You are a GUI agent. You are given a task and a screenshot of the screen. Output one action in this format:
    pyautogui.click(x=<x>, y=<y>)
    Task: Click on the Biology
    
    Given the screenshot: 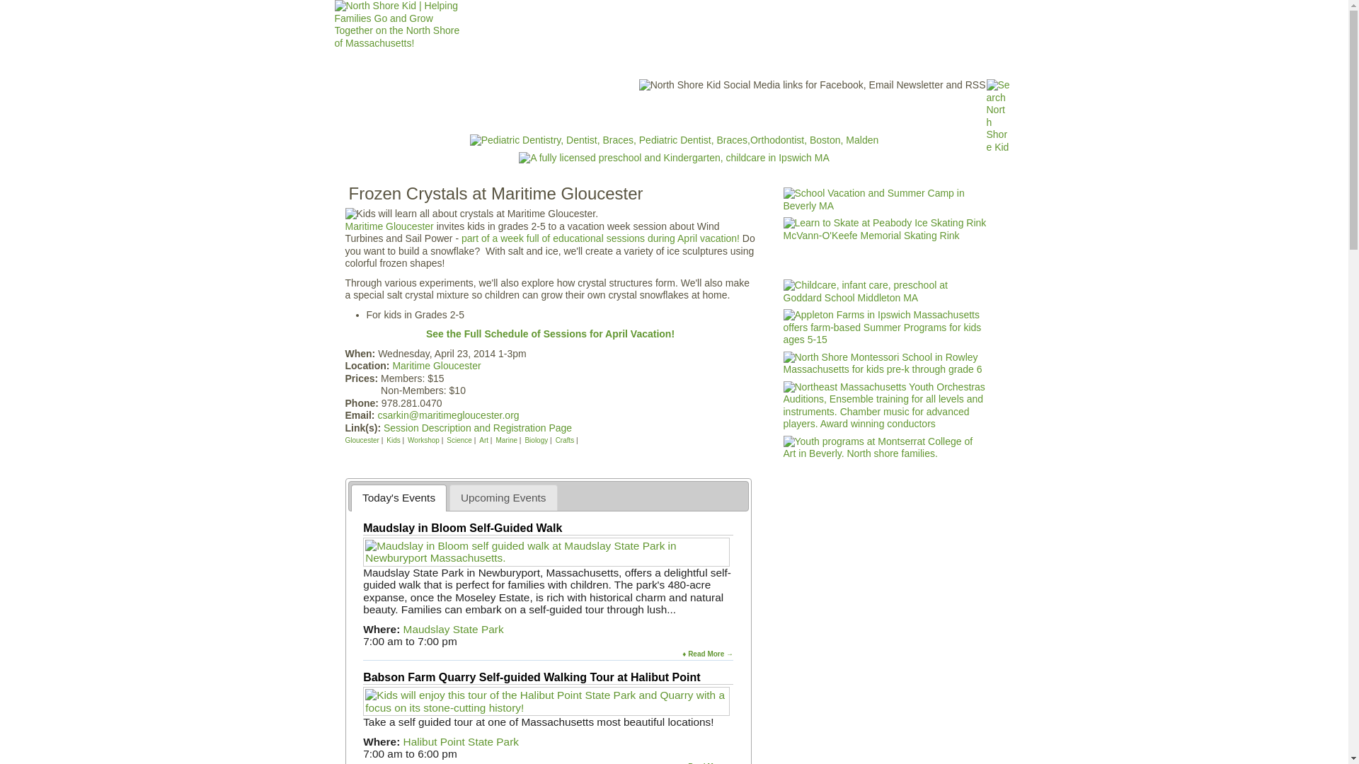 What is the action you would take?
    pyautogui.click(x=536, y=440)
    